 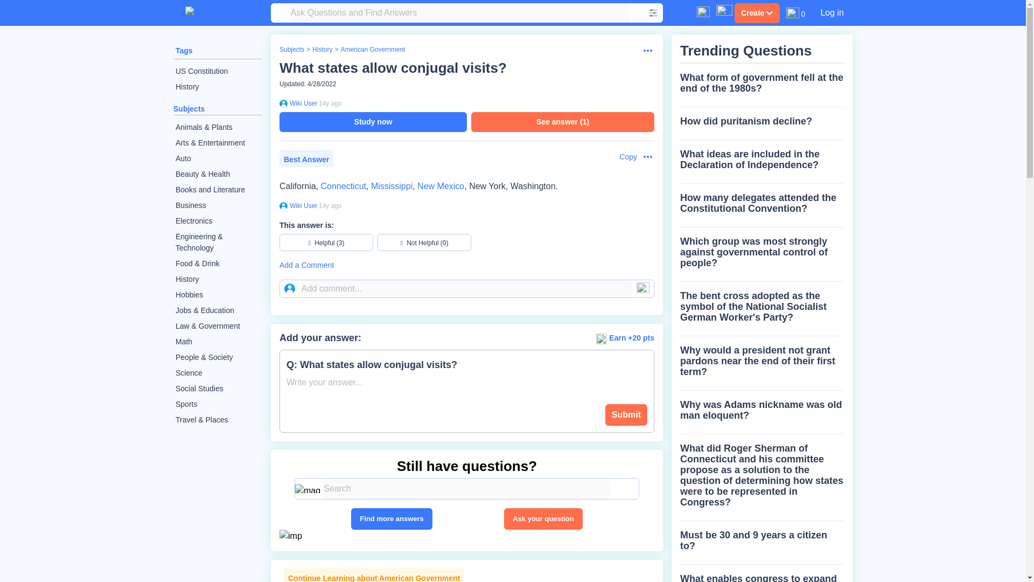 What do you see at coordinates (218, 389) in the screenshot?
I see `Social Studies` at bounding box center [218, 389].